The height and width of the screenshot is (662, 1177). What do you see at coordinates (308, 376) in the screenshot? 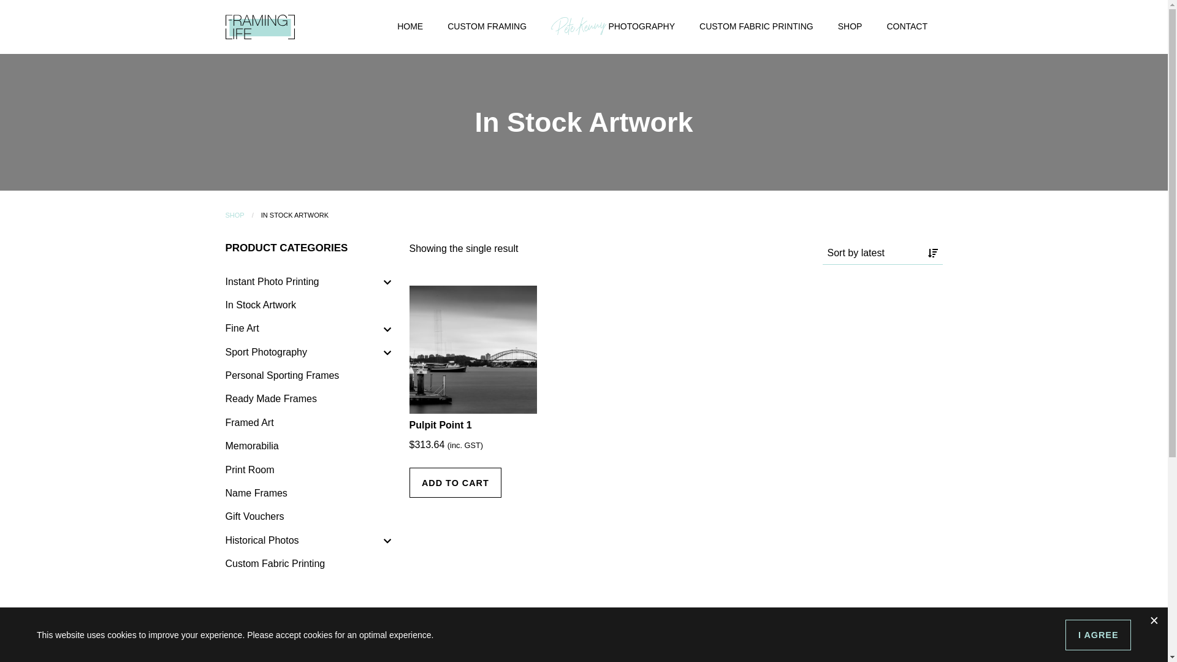
I see `Personal Sporting Frames` at bounding box center [308, 376].